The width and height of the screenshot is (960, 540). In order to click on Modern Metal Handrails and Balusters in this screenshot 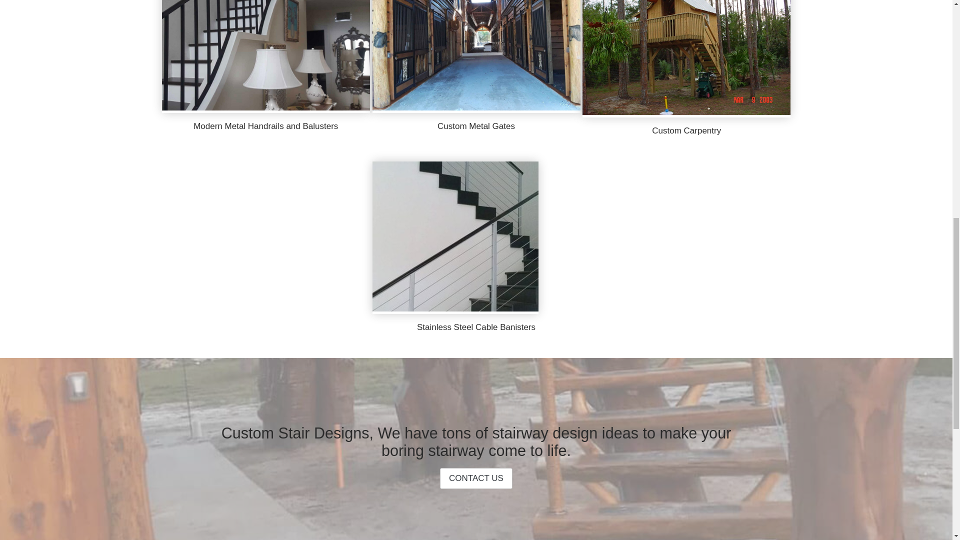, I will do `click(265, 126)`.